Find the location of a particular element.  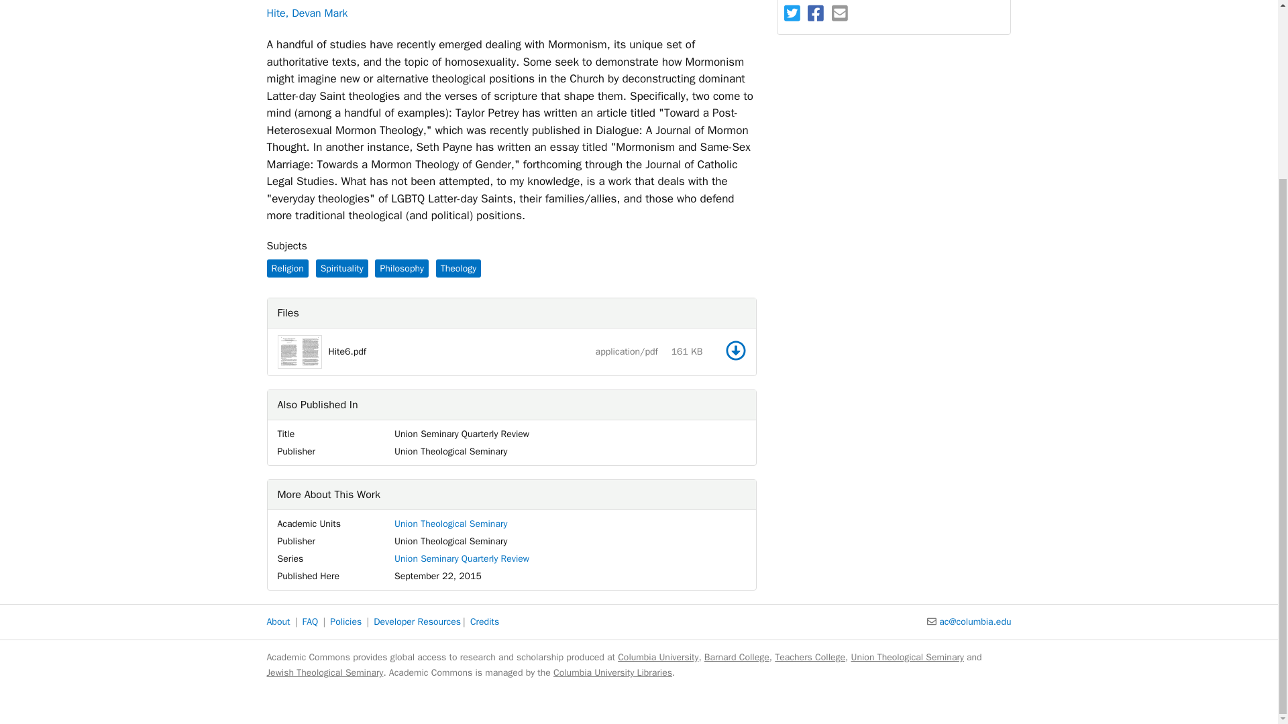

Spirituality is located at coordinates (342, 268).